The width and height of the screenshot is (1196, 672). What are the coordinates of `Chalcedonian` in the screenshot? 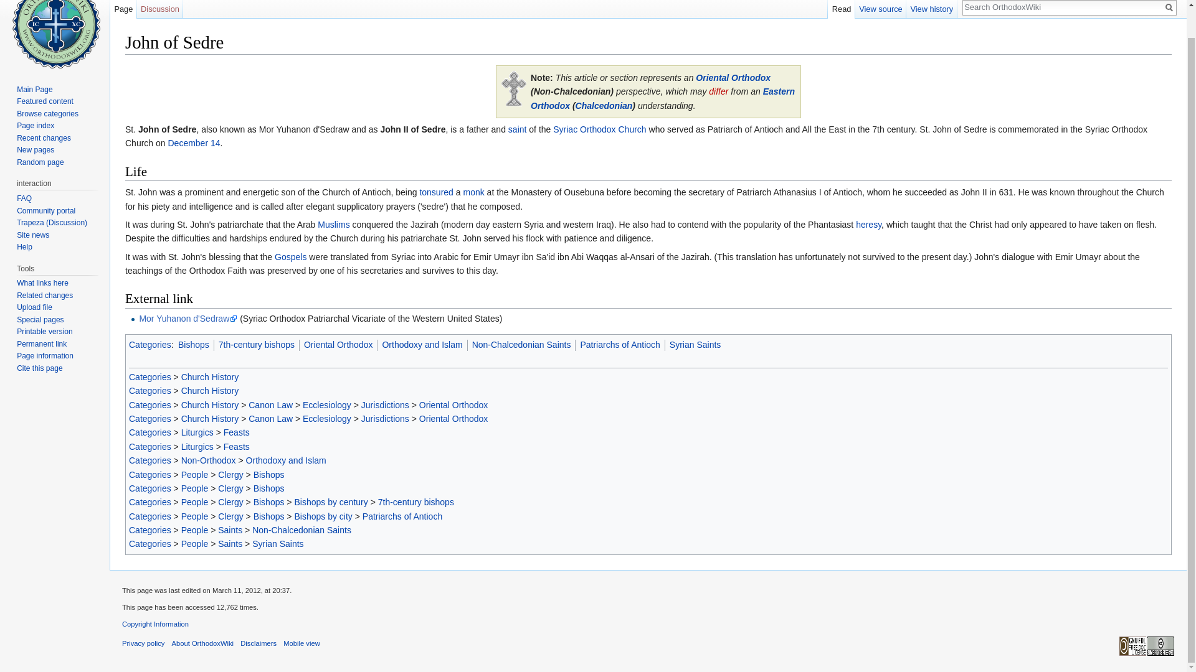 It's located at (604, 106).